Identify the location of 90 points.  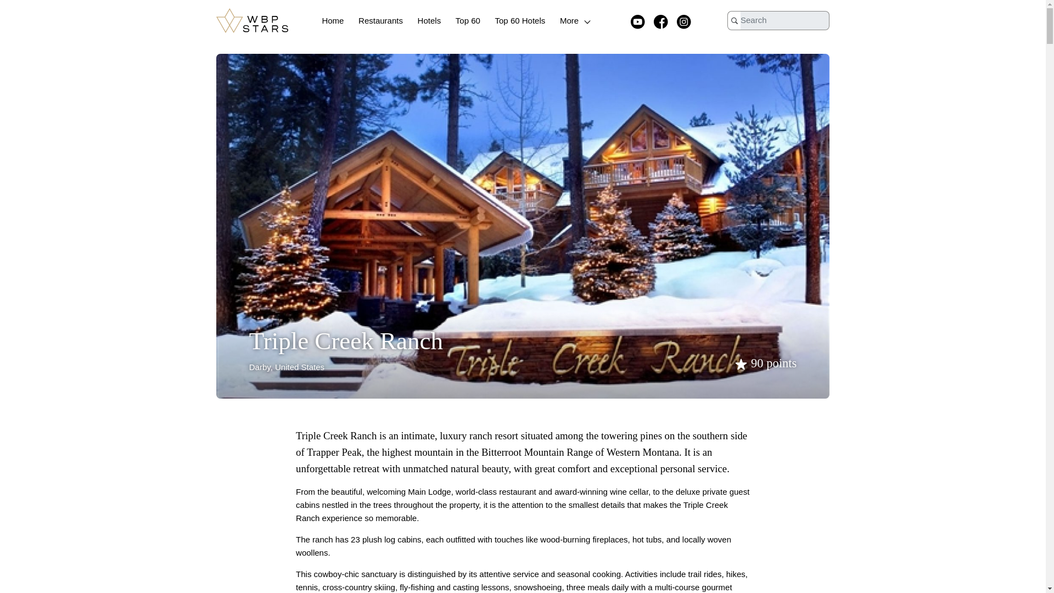
(764, 363).